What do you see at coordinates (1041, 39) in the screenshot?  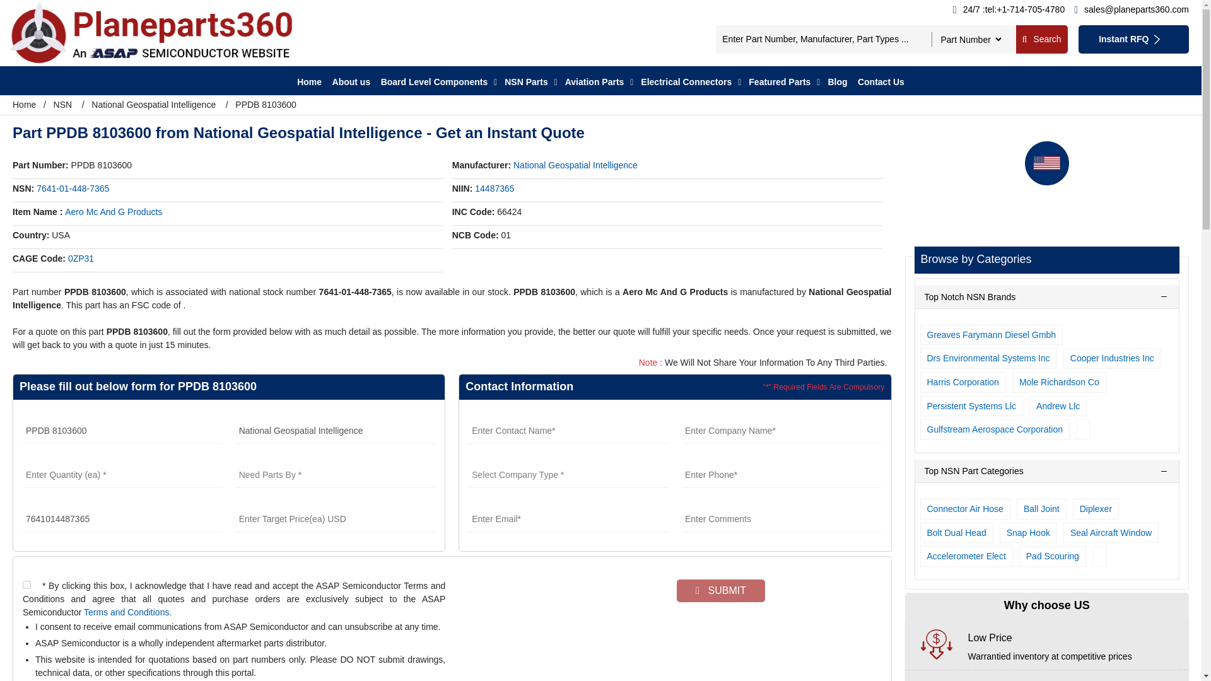 I see `Search` at bounding box center [1041, 39].